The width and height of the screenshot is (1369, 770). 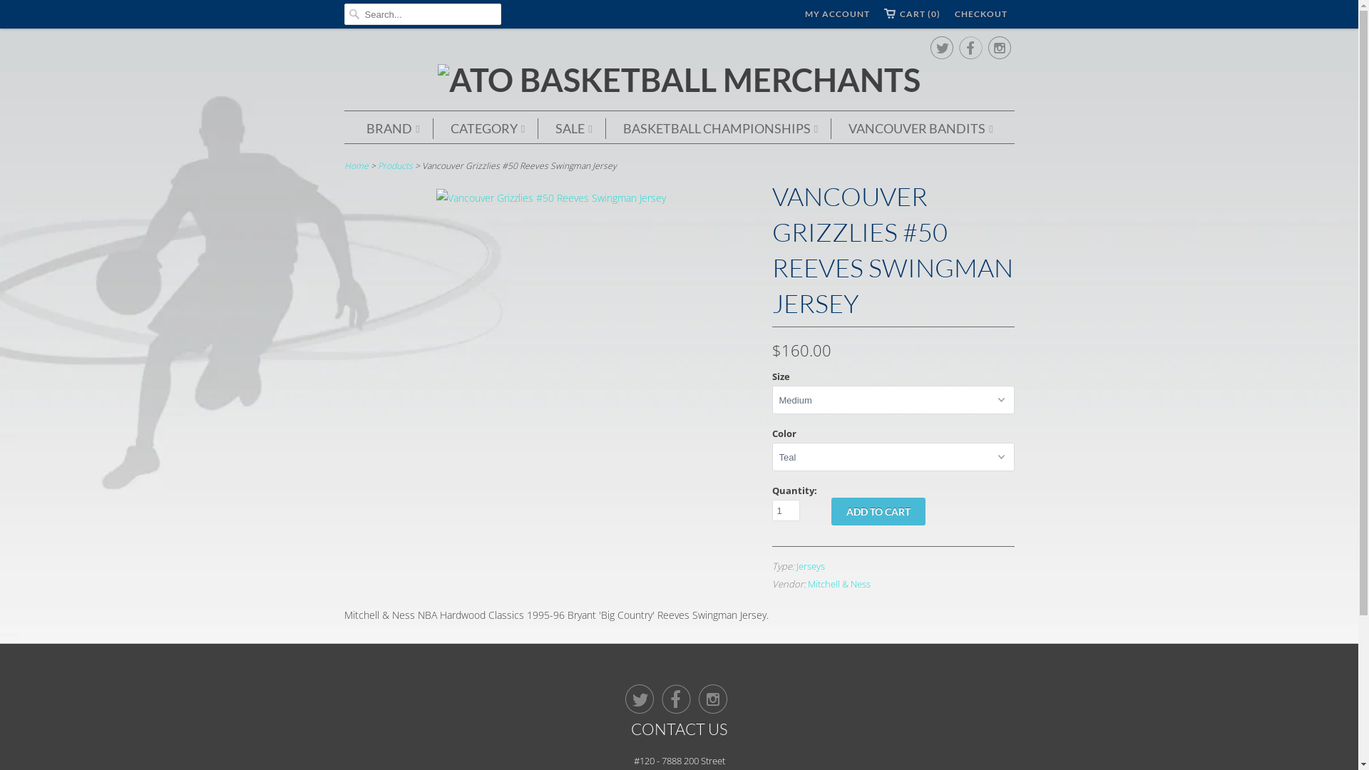 What do you see at coordinates (839, 584) in the screenshot?
I see `Mitchell & Ness` at bounding box center [839, 584].